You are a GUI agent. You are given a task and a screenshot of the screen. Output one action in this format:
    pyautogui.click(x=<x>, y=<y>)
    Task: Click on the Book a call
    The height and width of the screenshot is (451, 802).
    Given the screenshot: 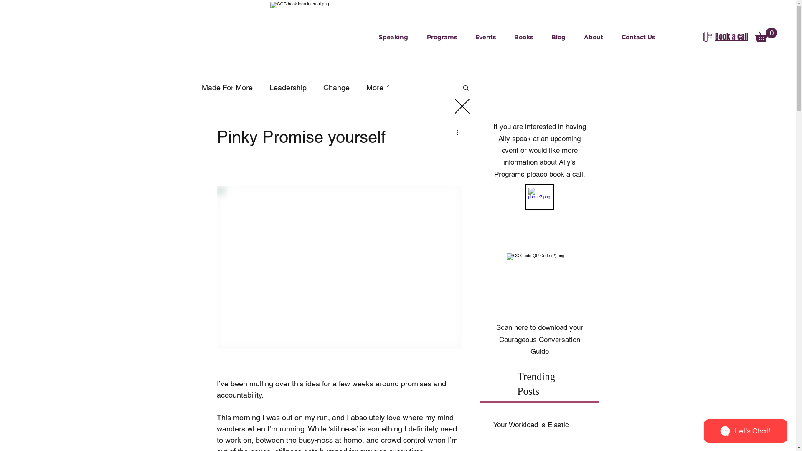 What is the action you would take?
    pyautogui.click(x=732, y=38)
    